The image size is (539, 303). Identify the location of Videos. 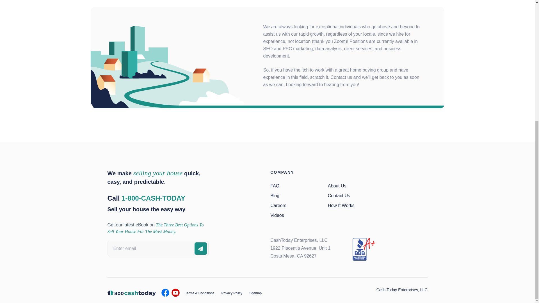
(277, 215).